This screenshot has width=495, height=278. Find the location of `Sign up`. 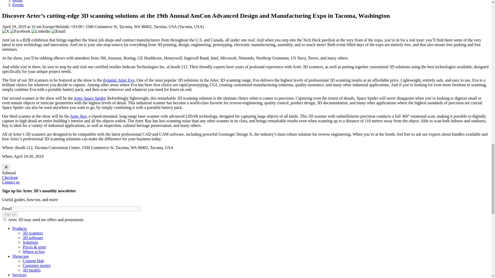

Sign up is located at coordinates (10, 214).